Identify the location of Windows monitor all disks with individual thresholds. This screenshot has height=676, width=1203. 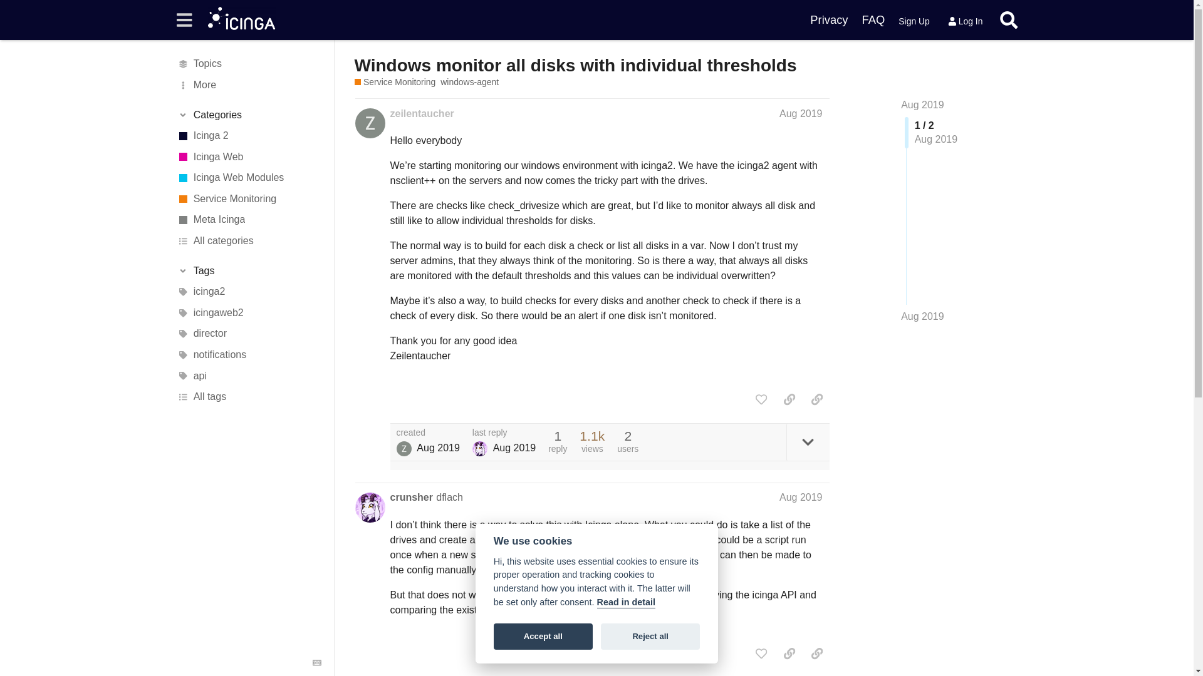
(575, 65).